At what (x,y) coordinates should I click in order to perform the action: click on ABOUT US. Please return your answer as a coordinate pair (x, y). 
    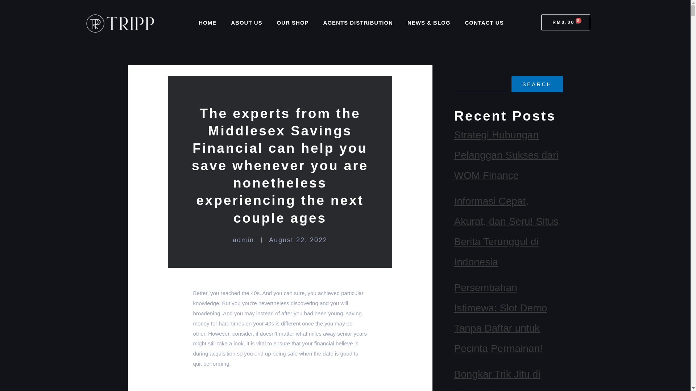
    Looking at the image, I should click on (246, 22).